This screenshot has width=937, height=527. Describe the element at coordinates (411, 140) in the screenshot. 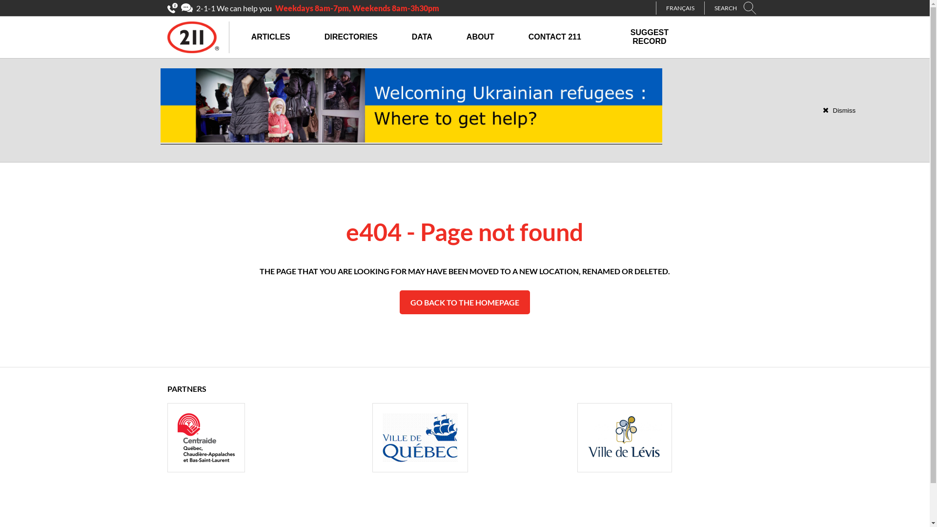

I see `Welcoming Ukrainian refugees` at that location.